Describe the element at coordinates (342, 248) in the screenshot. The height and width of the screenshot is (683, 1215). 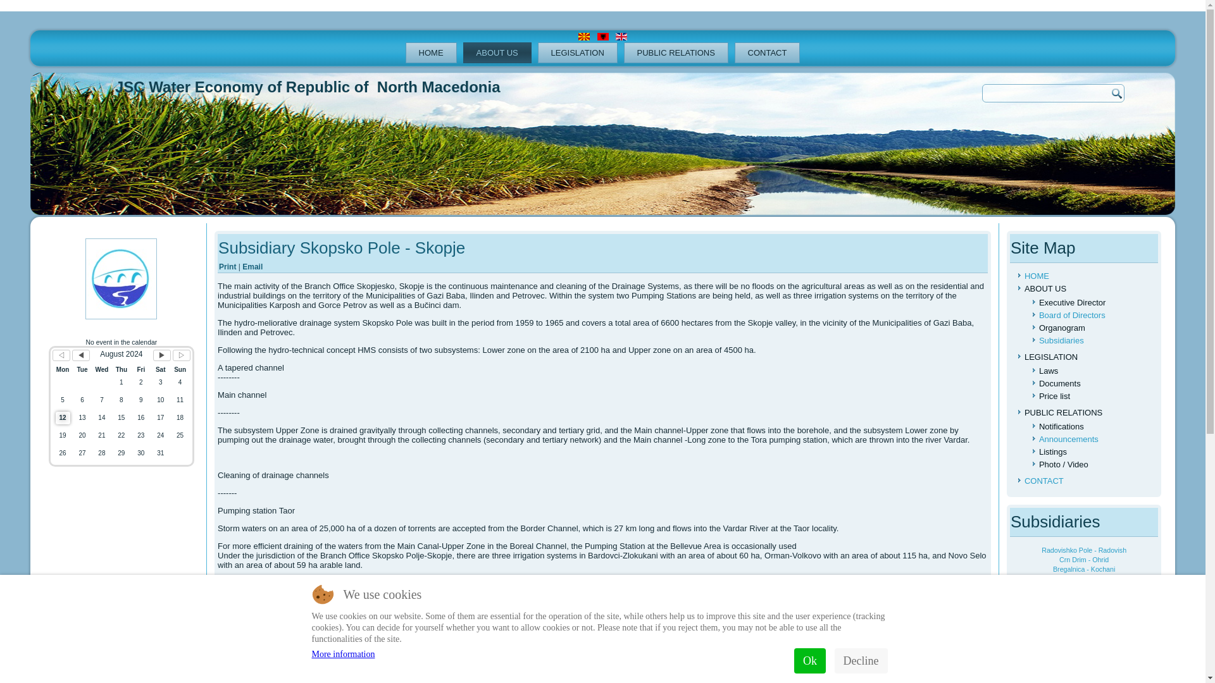
I see `Subsidiary Skopsko Pole - Skopje` at that location.